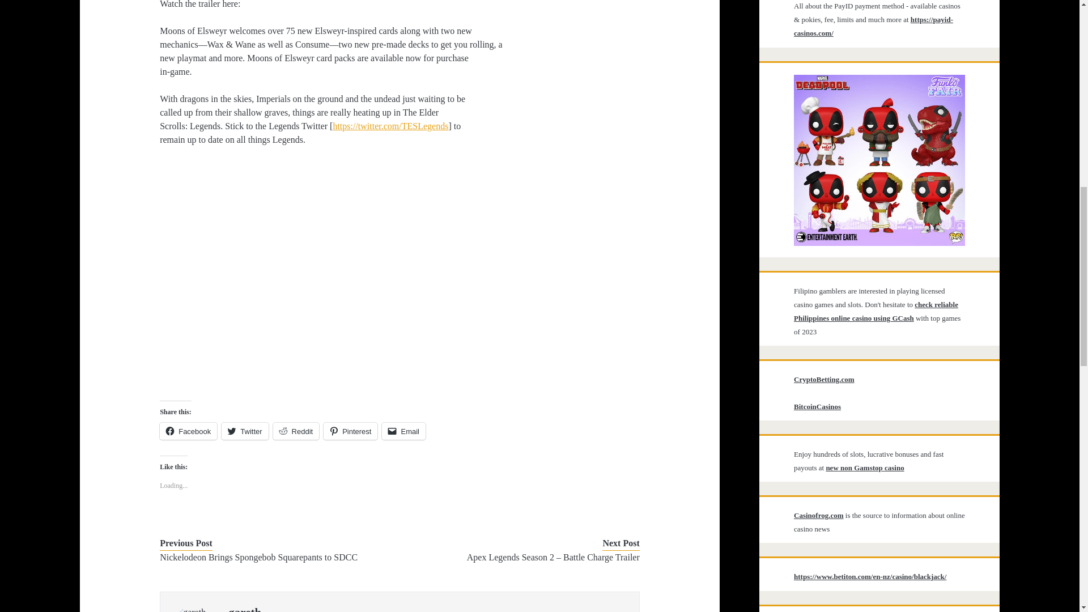  What do you see at coordinates (188, 431) in the screenshot?
I see `Click to share on Facebook` at bounding box center [188, 431].